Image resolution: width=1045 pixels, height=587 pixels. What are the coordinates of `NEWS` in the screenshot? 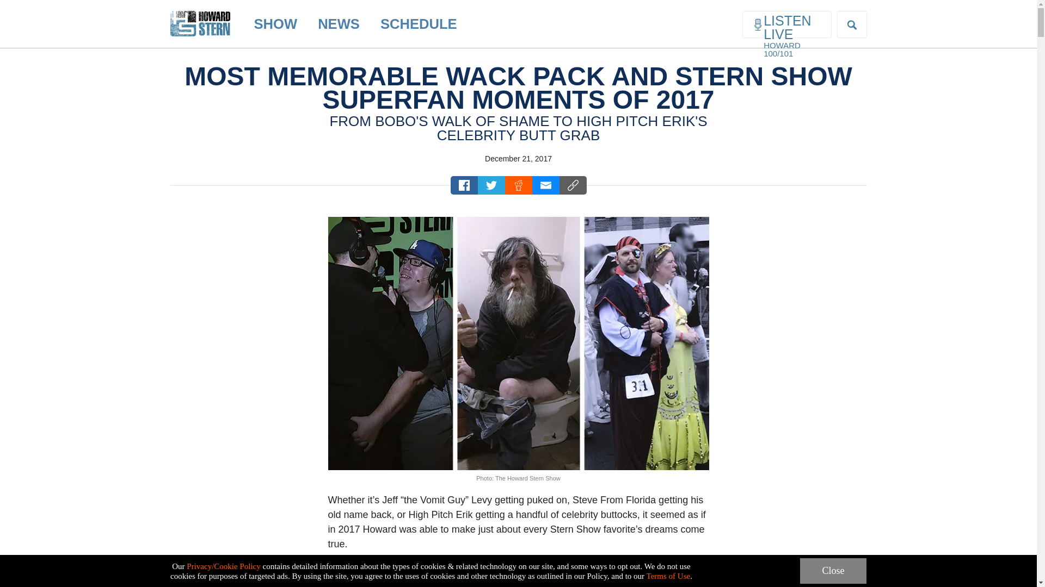 It's located at (339, 24).